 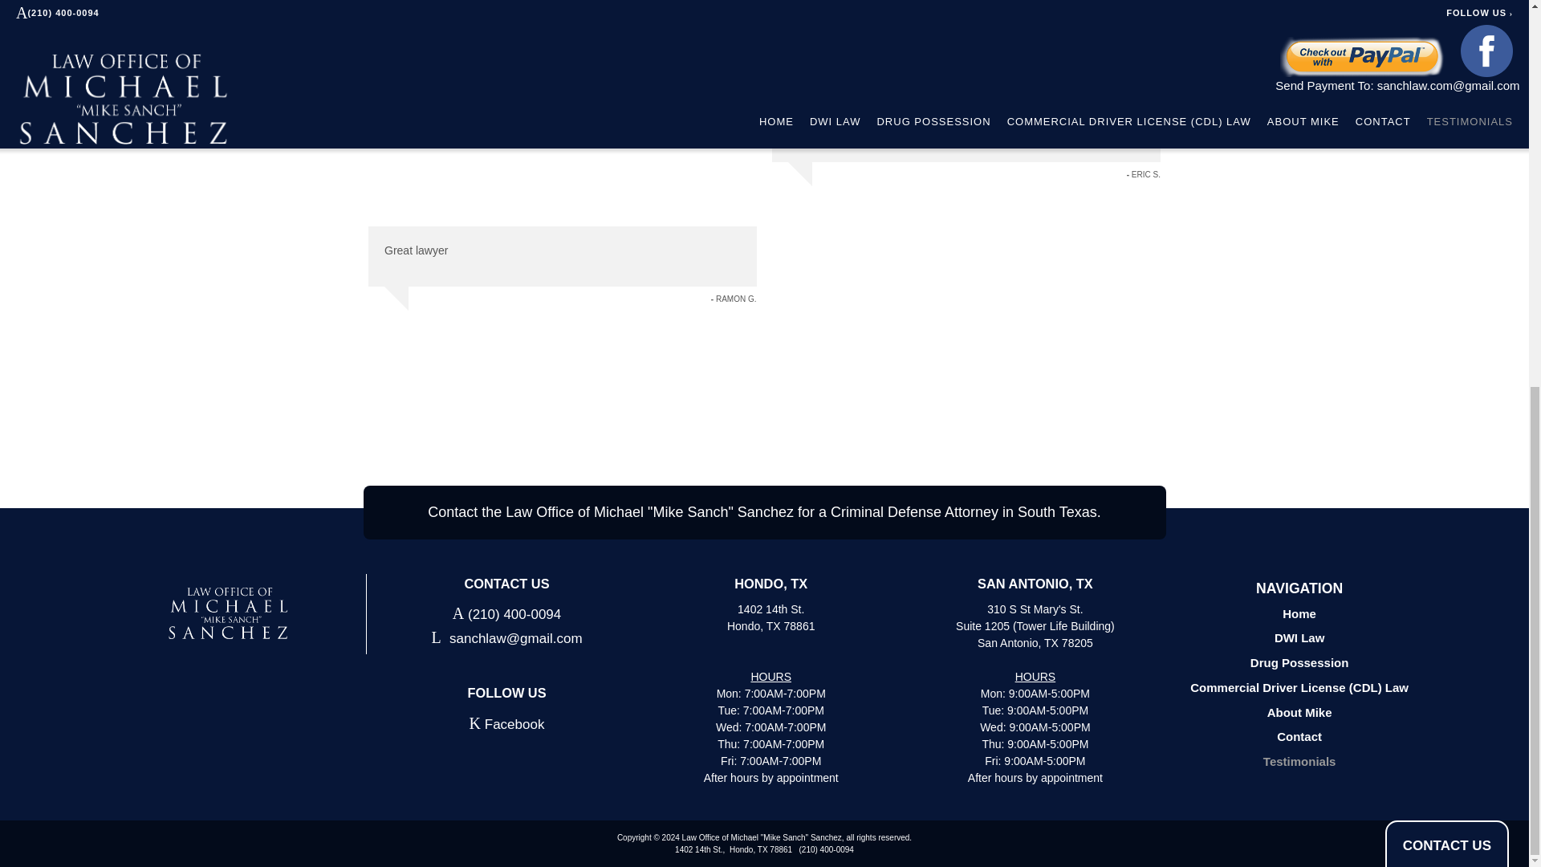 What do you see at coordinates (1299, 616) in the screenshot?
I see `Home` at bounding box center [1299, 616].